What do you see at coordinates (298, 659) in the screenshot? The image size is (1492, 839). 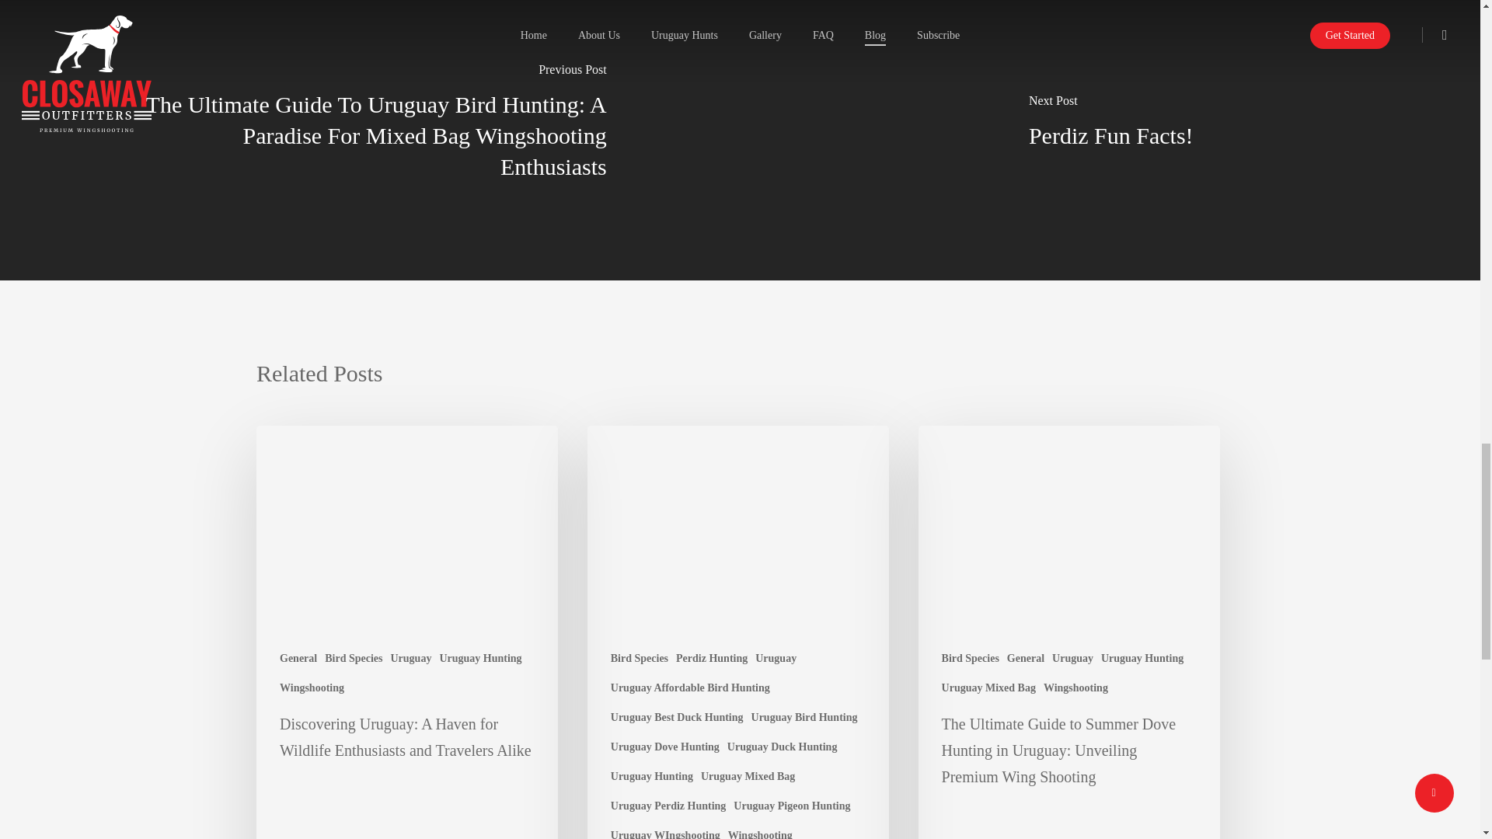 I see `General` at bounding box center [298, 659].